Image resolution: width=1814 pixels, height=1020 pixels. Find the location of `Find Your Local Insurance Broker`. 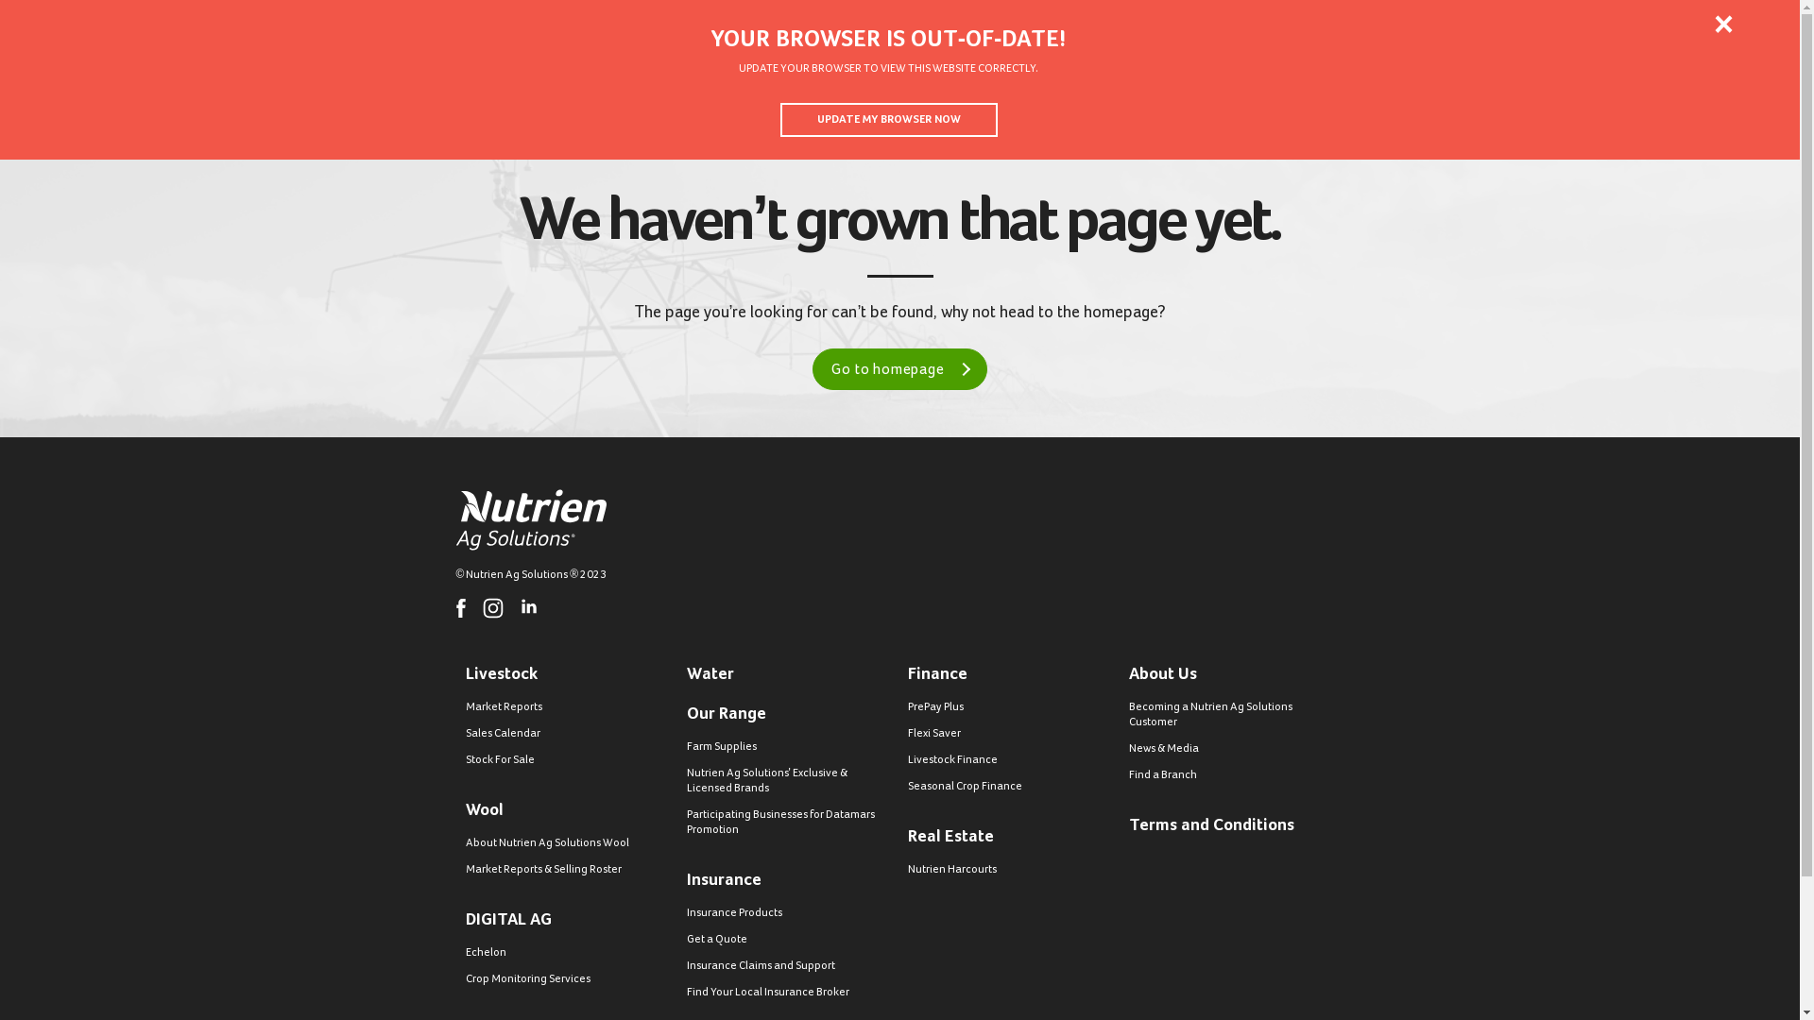

Find Your Local Insurance Broker is located at coordinates (789, 993).